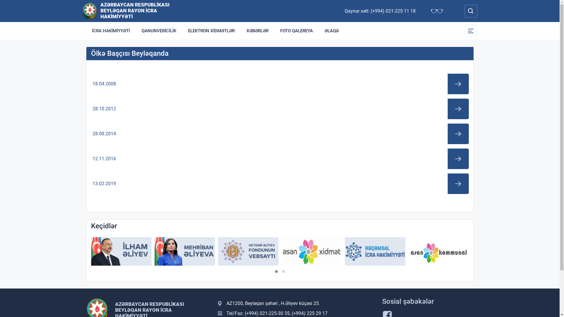  I want to click on Asan komunal, so click(439, 251).